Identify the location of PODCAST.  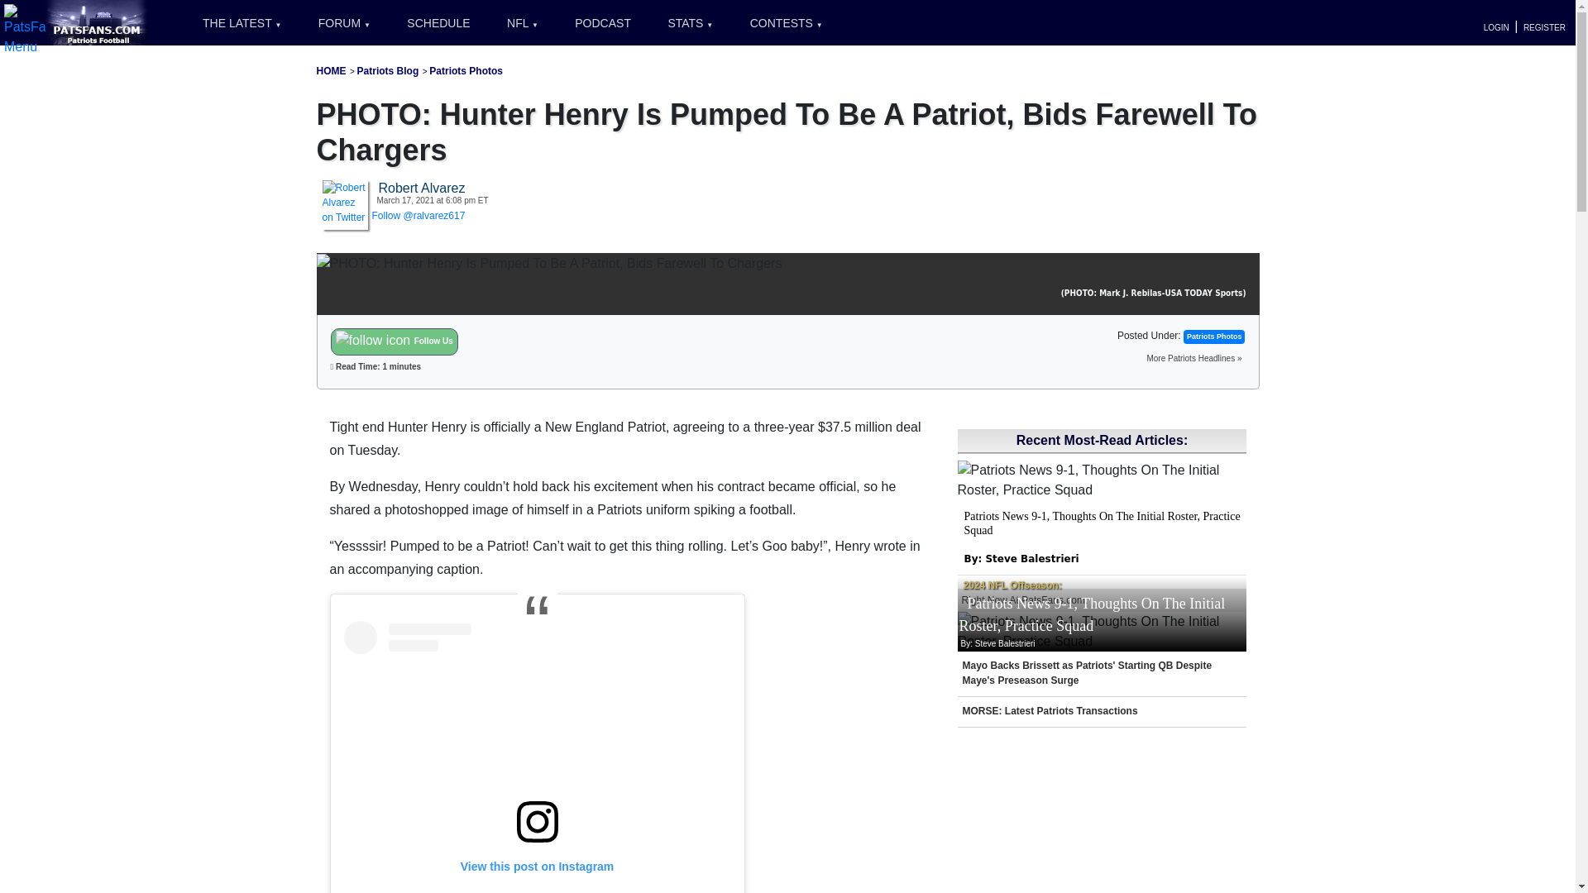
(603, 23).